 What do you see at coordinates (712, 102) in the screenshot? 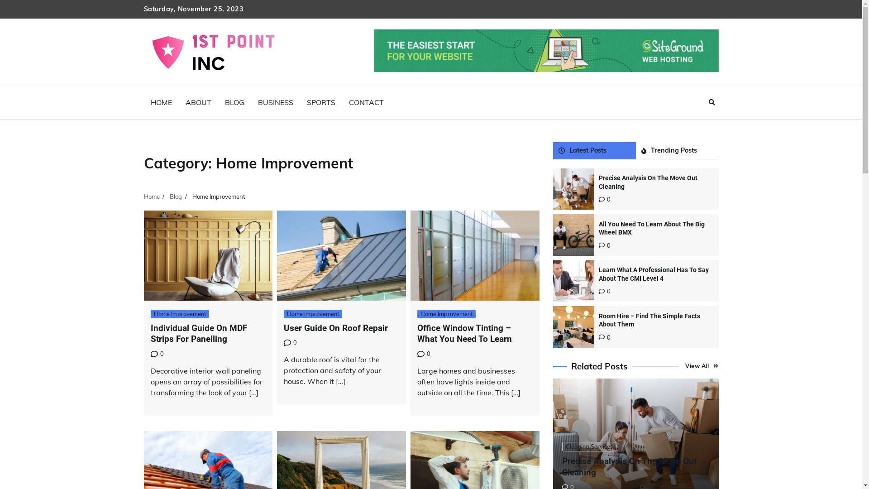
I see `Search` at bounding box center [712, 102].